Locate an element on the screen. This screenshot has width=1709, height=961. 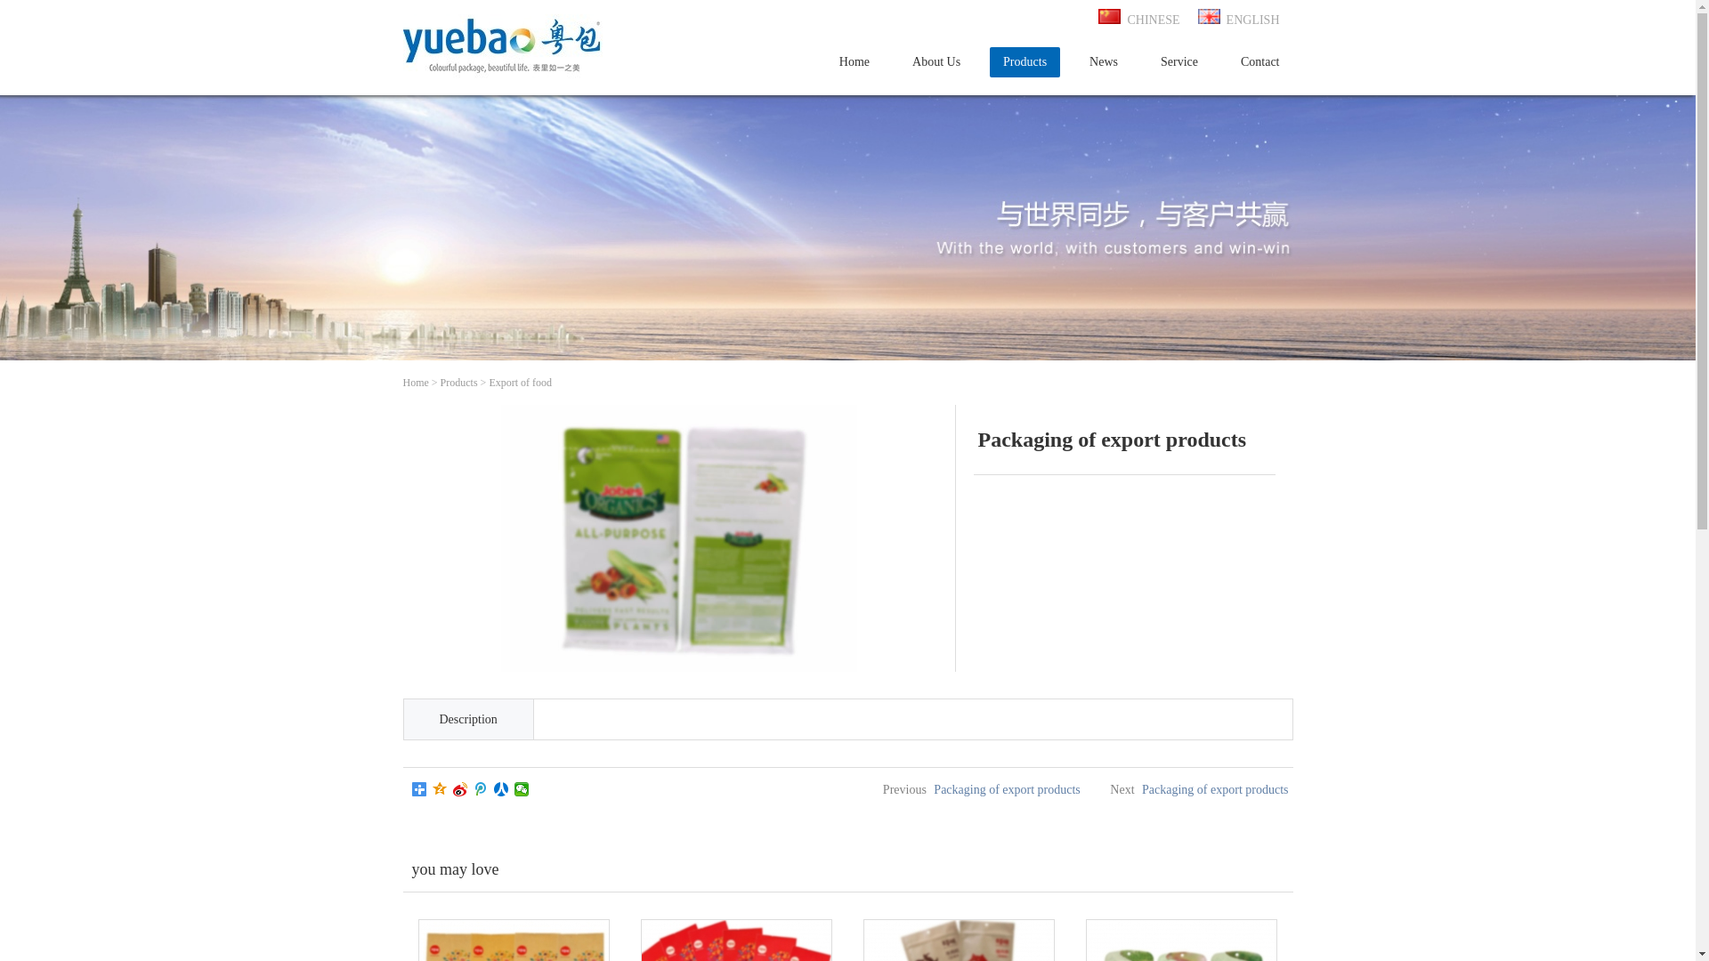
News is located at coordinates (1104, 62).